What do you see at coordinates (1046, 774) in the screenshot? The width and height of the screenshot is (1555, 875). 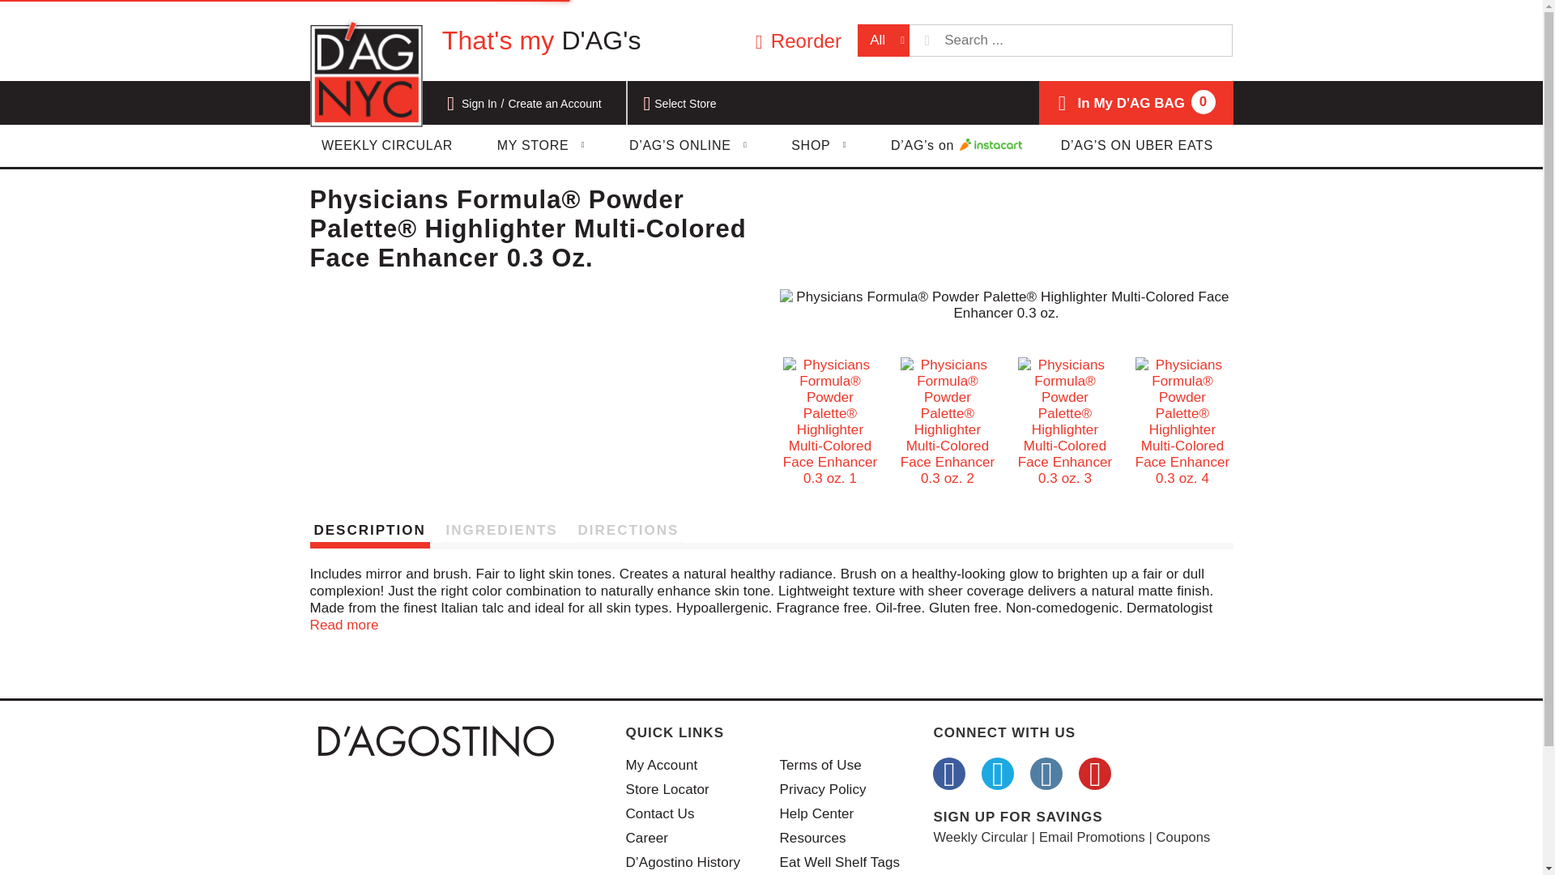 I see `Twitter` at bounding box center [1046, 774].